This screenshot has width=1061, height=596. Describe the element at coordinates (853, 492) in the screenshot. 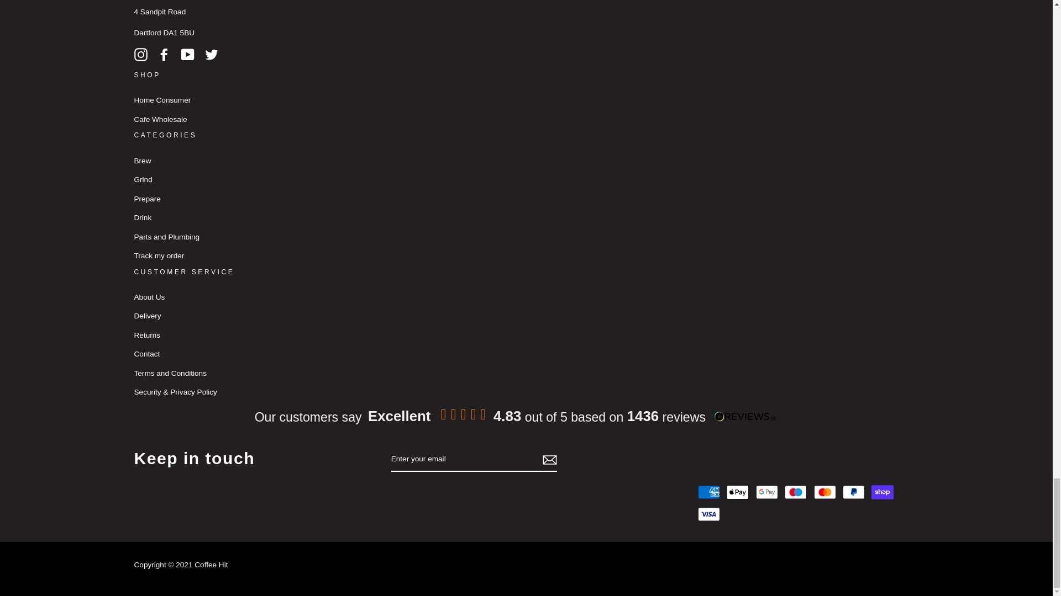

I see `PayPal` at that location.